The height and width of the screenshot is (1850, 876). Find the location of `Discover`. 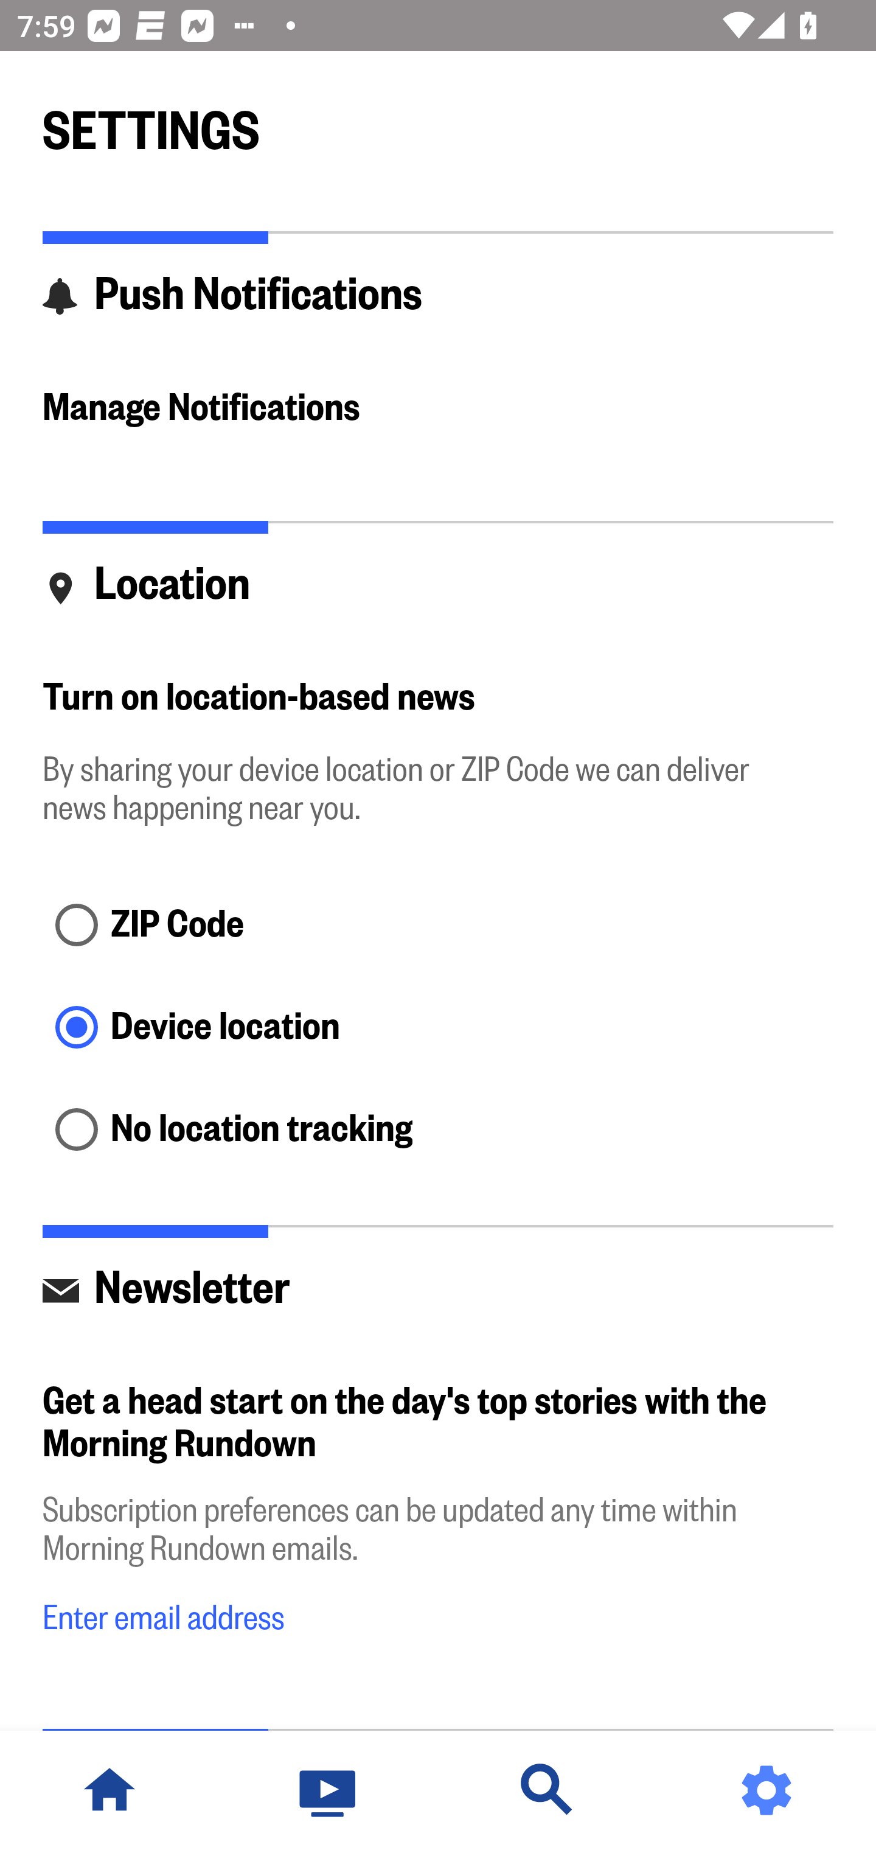

Discover is located at coordinates (547, 1790).